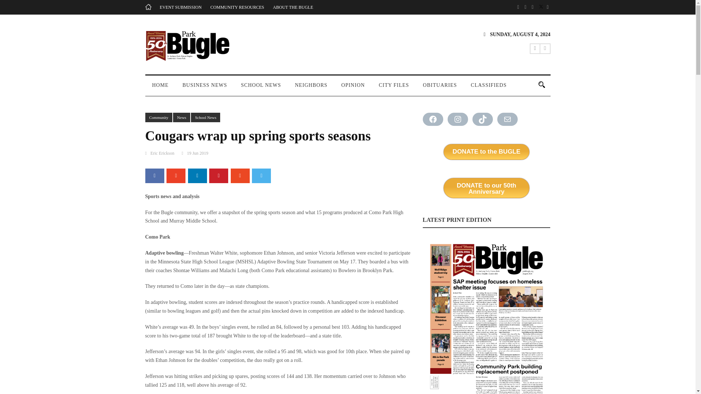  What do you see at coordinates (353, 88) in the screenshot?
I see `OPINION` at bounding box center [353, 88].